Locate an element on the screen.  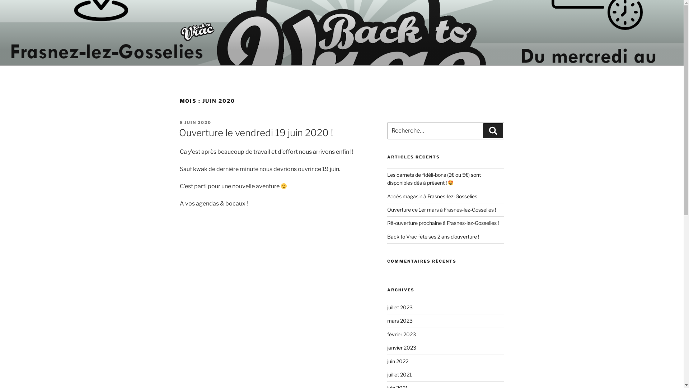
juillet 2023 is located at coordinates (400, 308).